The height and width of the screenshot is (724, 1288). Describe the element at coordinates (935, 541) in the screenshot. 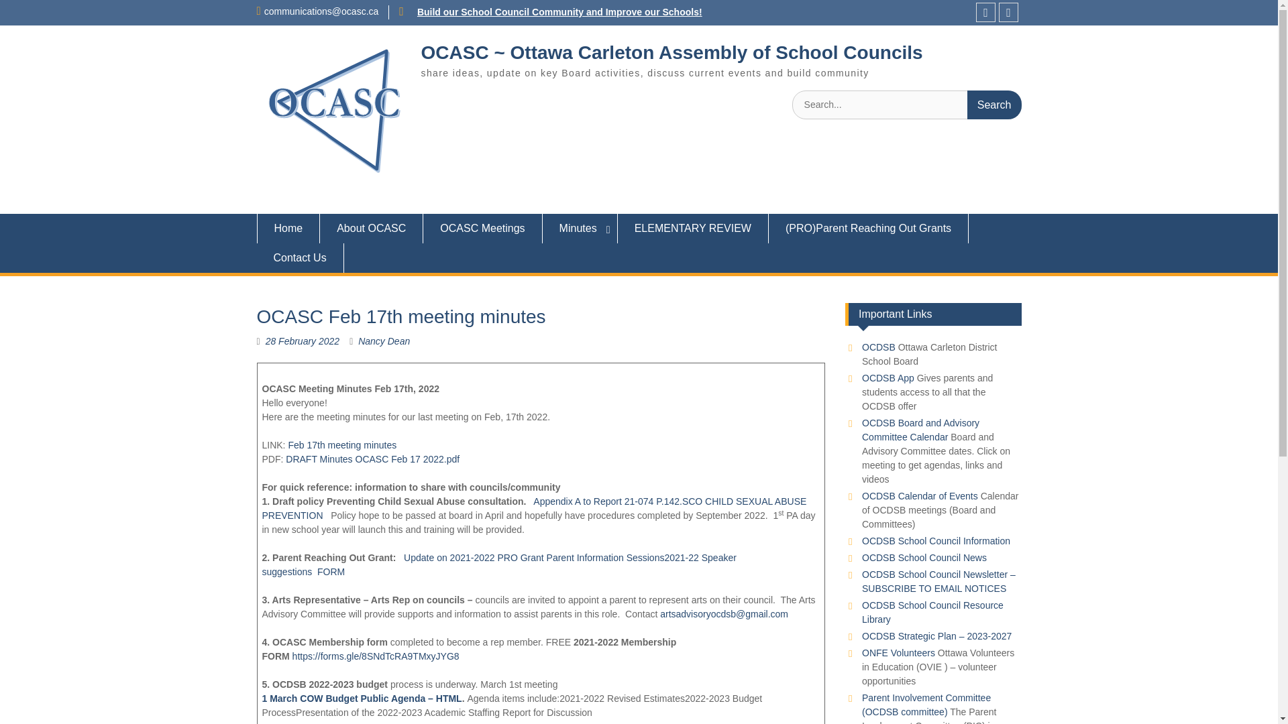

I see `OCDSB School Council Information` at that location.